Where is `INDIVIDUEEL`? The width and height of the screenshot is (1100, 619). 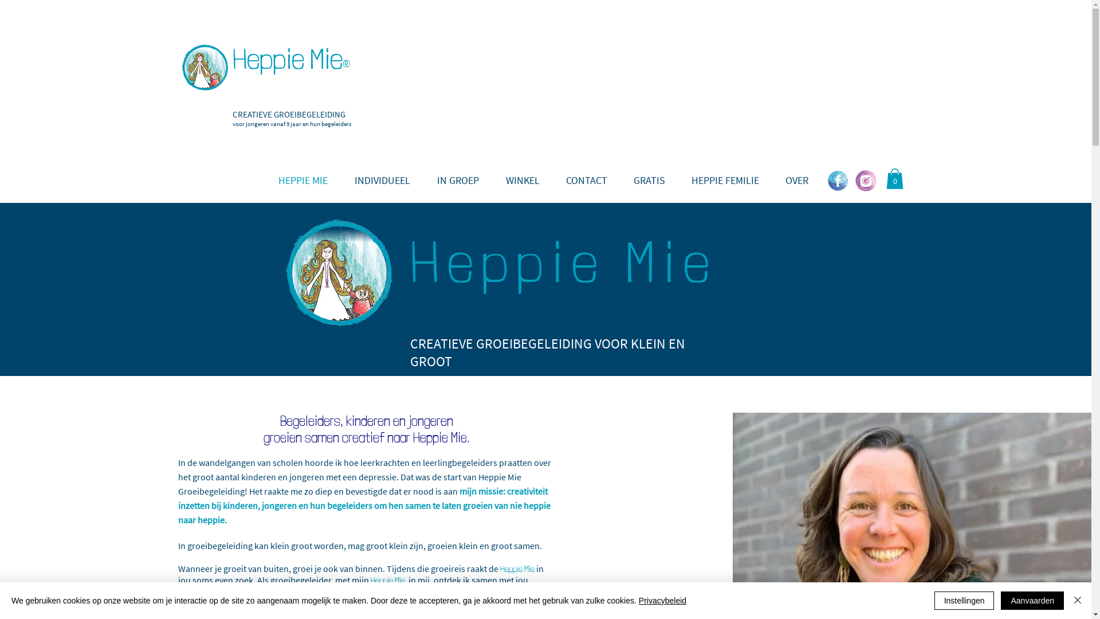 INDIVIDUEEL is located at coordinates (383, 181).